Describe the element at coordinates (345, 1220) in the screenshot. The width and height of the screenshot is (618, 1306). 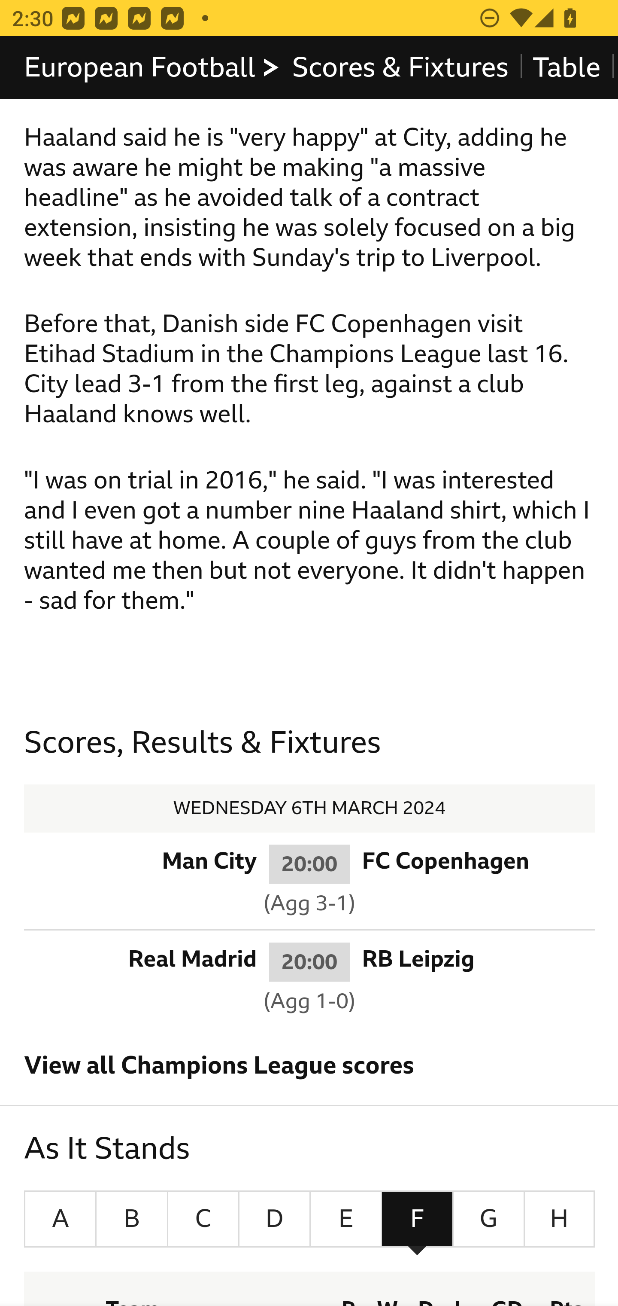
I see `E` at that location.